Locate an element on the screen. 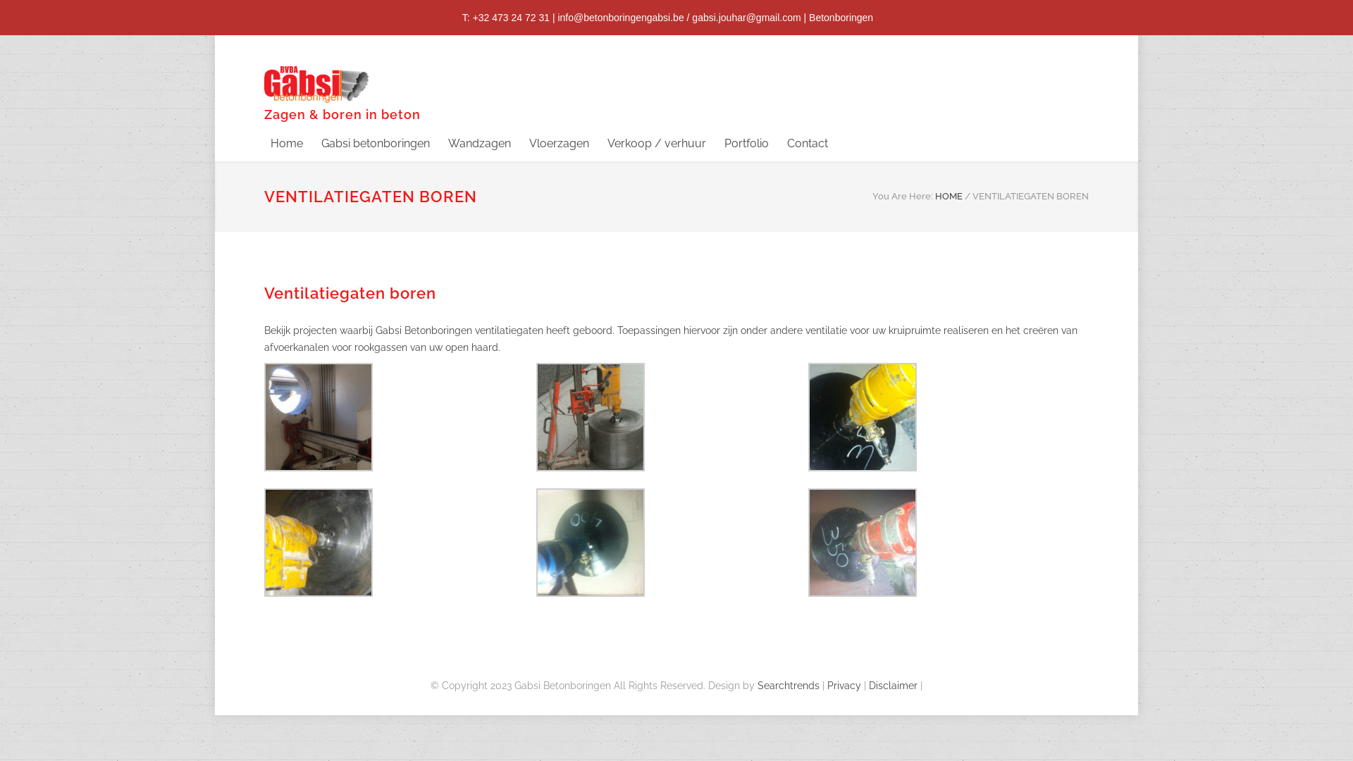 This screenshot has height=761, width=1353. Ventilatiegaten boren is located at coordinates (672, 417).